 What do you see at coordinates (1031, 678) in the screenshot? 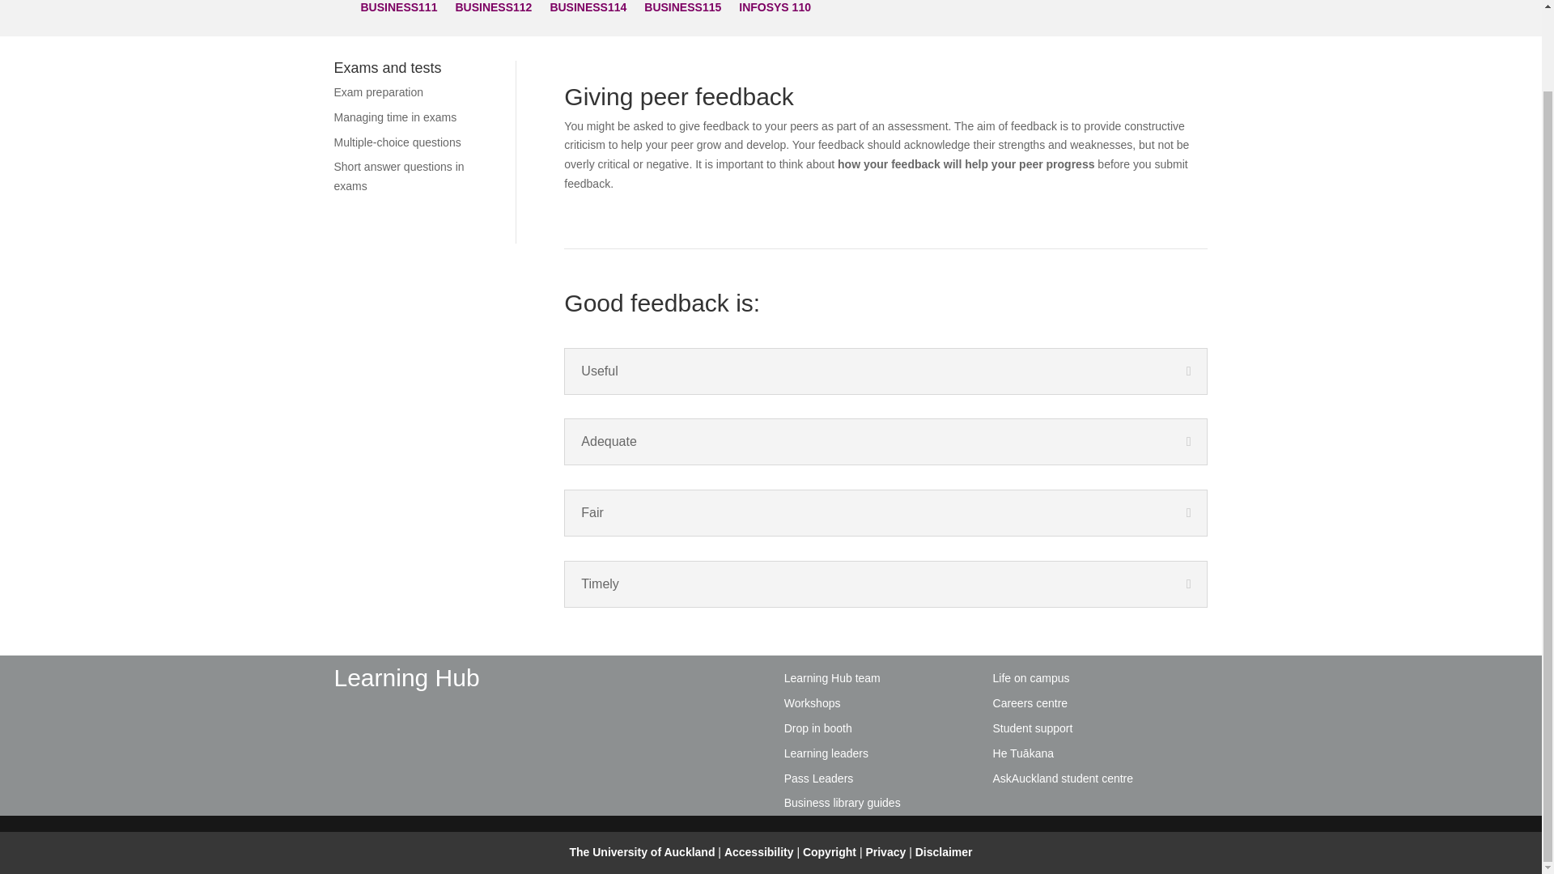
I see `Life on campus` at bounding box center [1031, 678].